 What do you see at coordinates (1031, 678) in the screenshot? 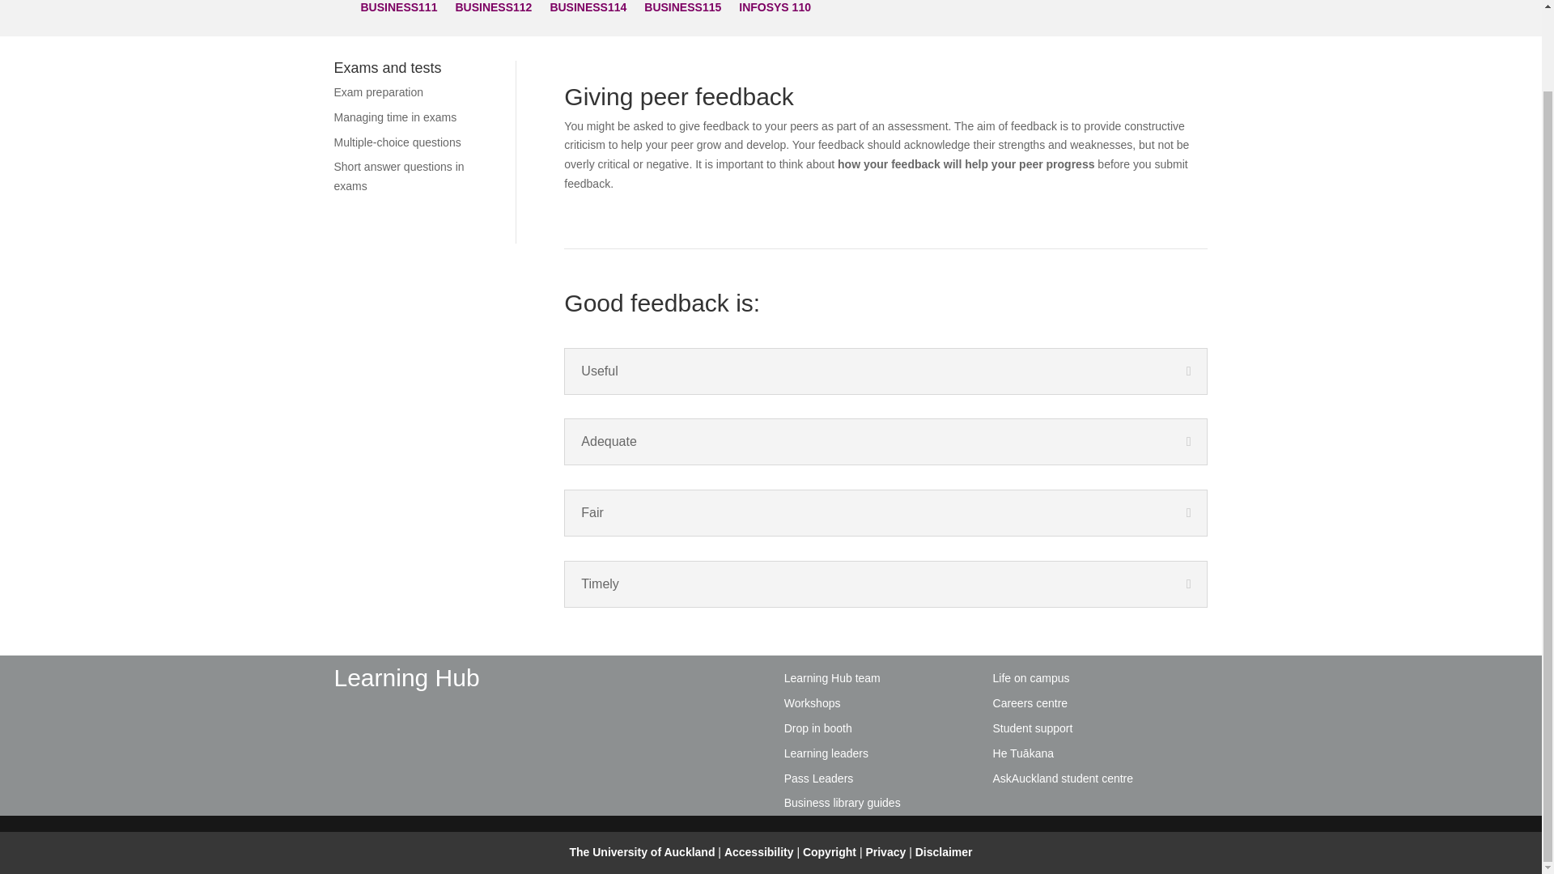
I see `Life on campus` at bounding box center [1031, 678].